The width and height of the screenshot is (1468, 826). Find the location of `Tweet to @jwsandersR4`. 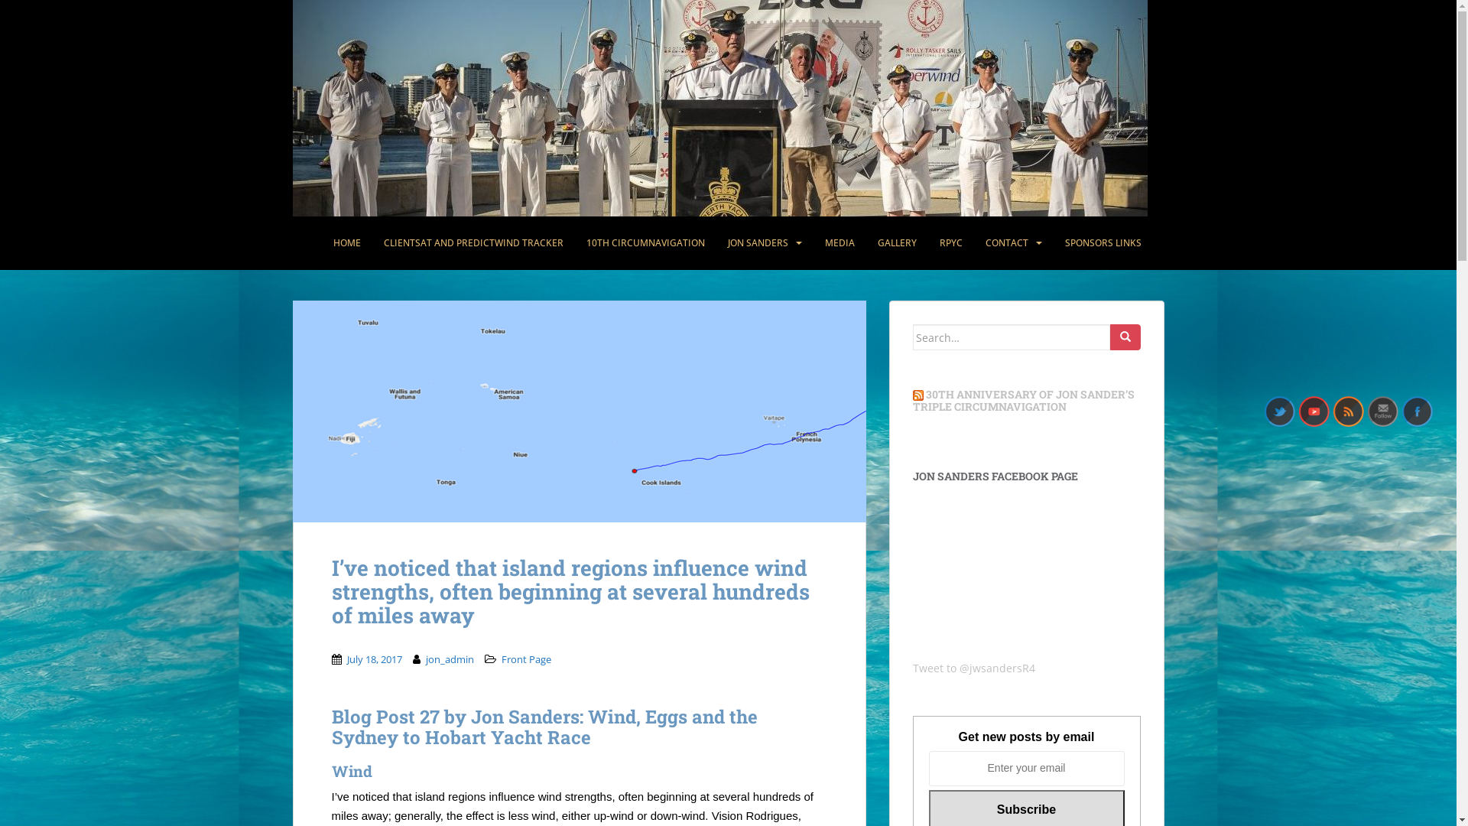

Tweet to @jwsandersR4 is located at coordinates (974, 668).